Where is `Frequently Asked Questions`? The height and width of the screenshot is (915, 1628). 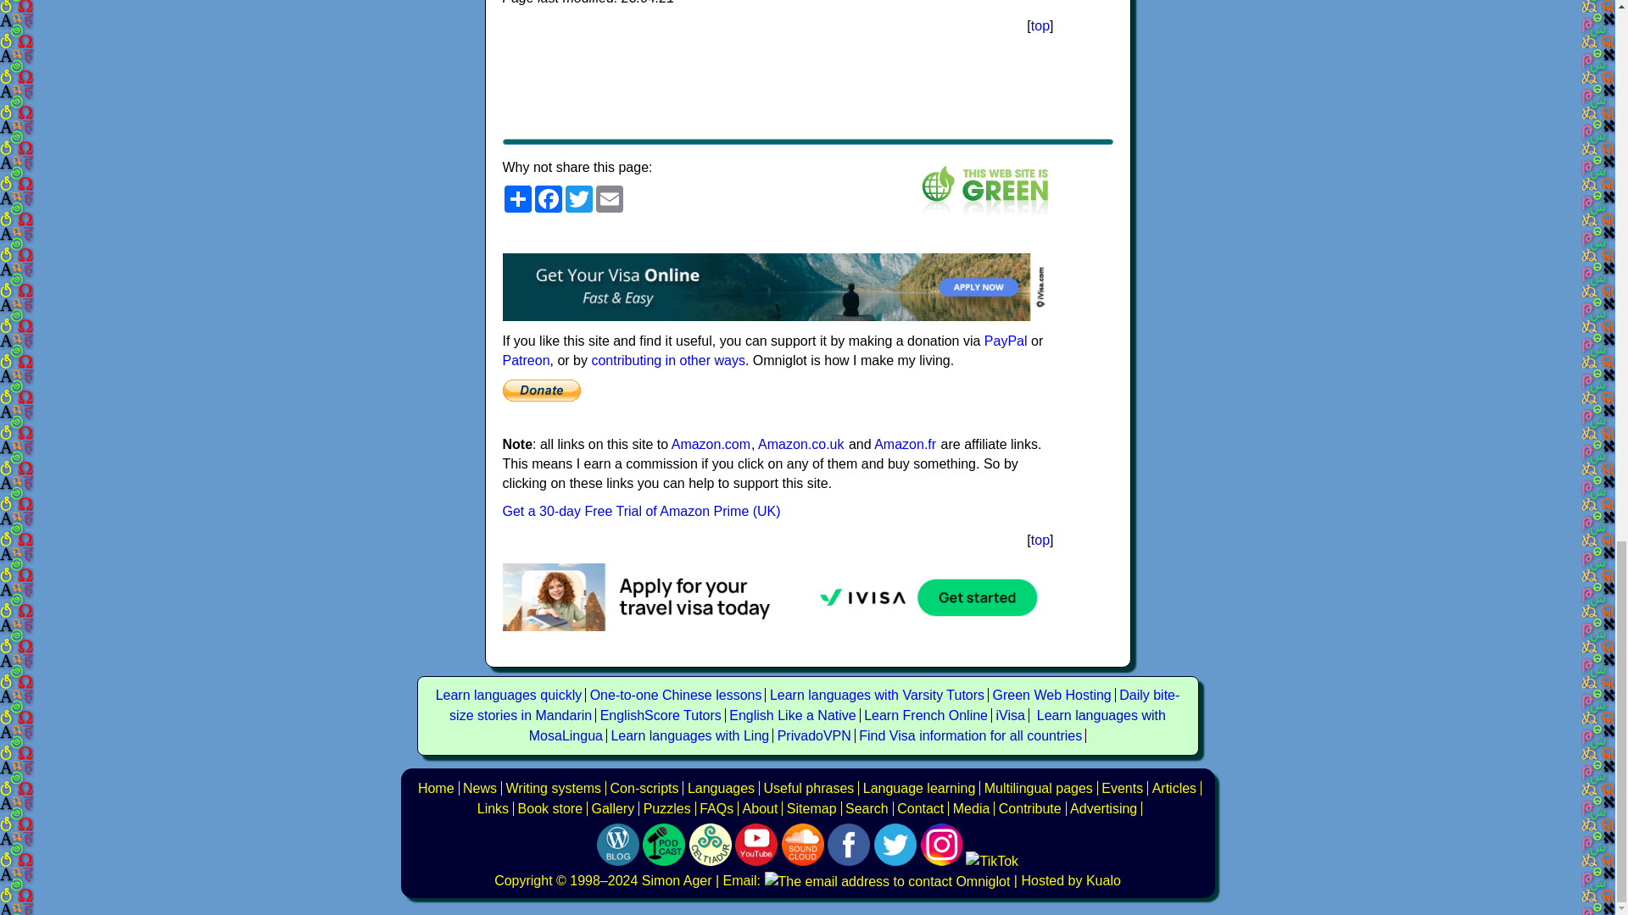
Frequently Asked Questions is located at coordinates (716, 808).